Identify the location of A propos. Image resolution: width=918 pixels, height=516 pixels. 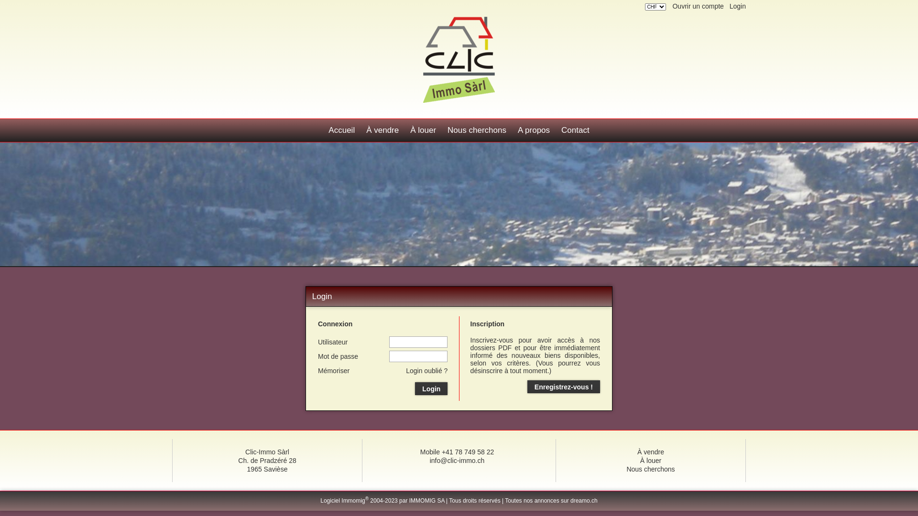
(534, 130).